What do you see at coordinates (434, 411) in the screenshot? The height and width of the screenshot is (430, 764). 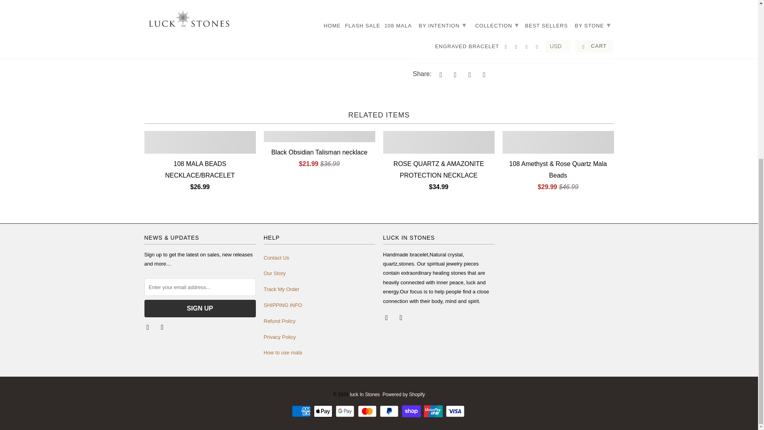 I see `Union Pay` at bounding box center [434, 411].